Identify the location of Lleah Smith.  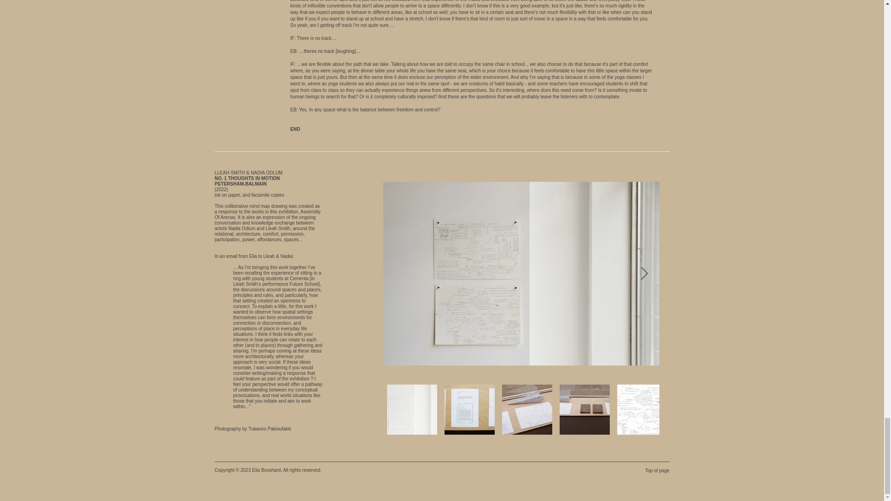
(278, 228).